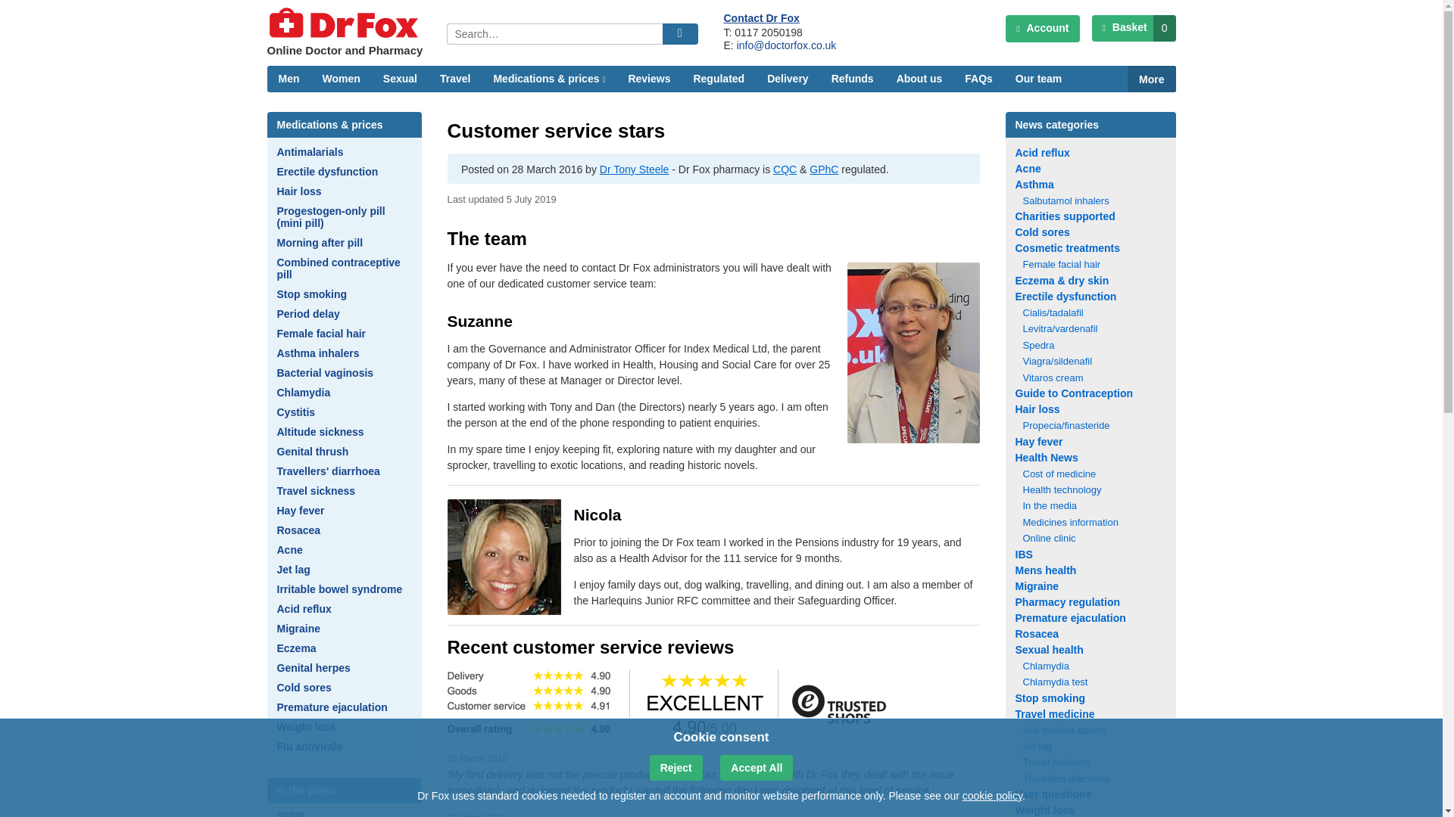 This screenshot has width=1454, height=817. I want to click on Rated 'Good' by the Care Quality Commission, so click(785, 169).